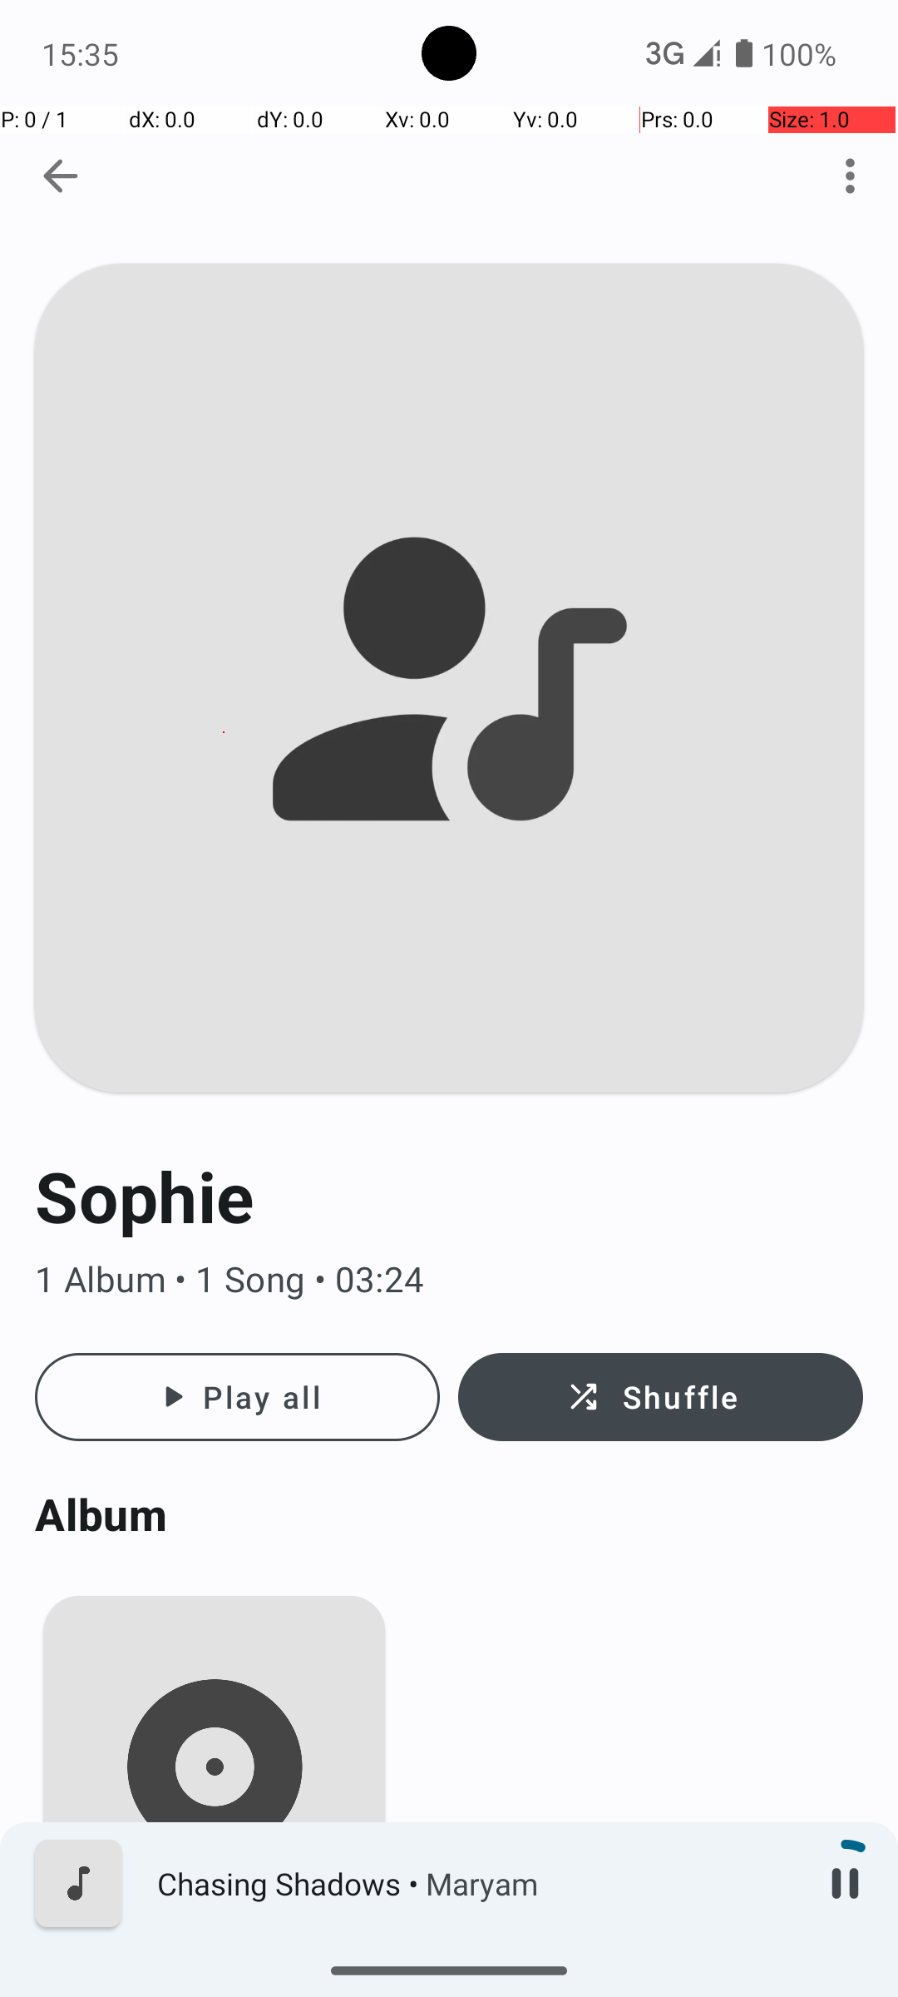 The height and width of the screenshot is (1997, 898). Describe the element at coordinates (215, 1967) in the screenshot. I see `Music` at that location.